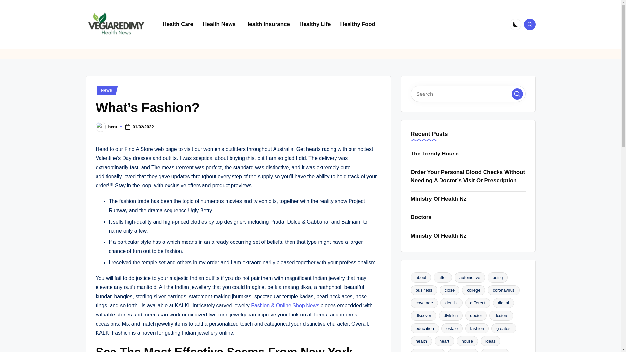  I want to click on college, so click(473, 290).